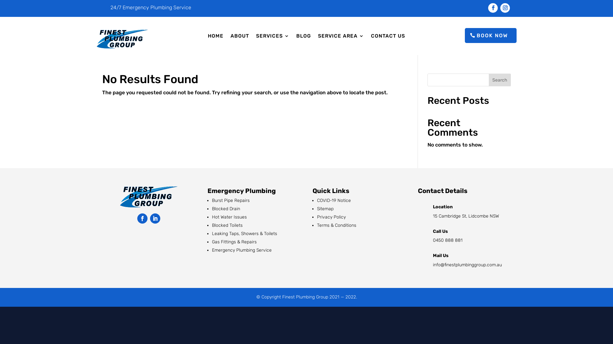  What do you see at coordinates (466, 216) in the screenshot?
I see `15 Cambridge St, Lidcombe NSW` at bounding box center [466, 216].